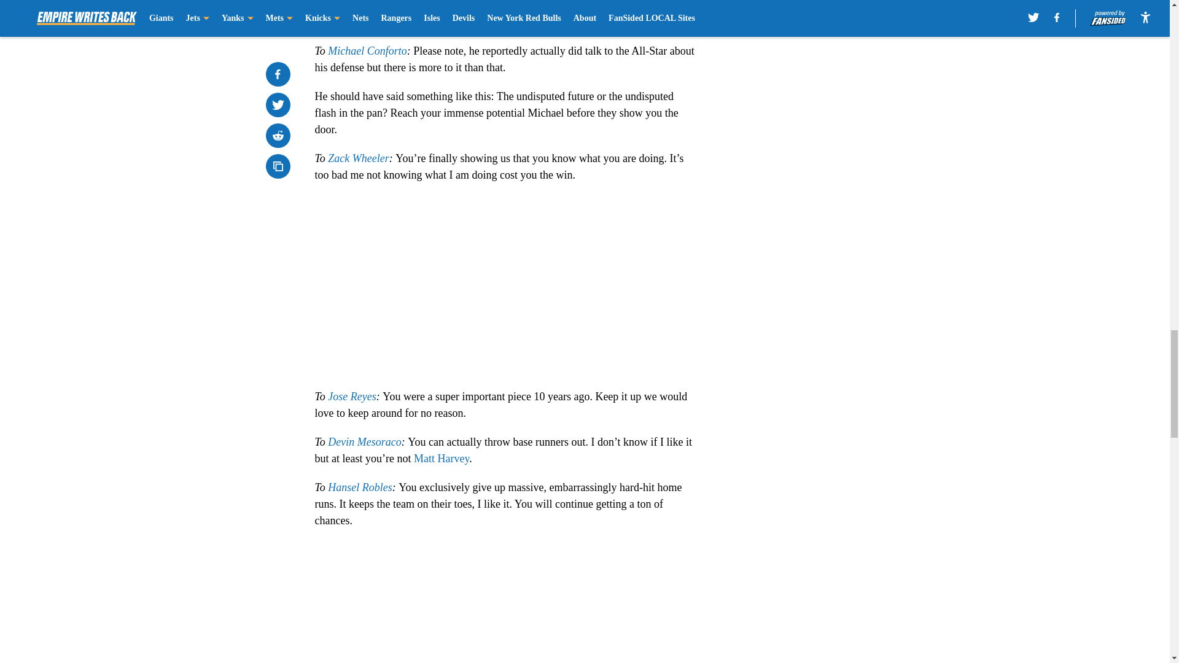 This screenshot has width=1179, height=663. What do you see at coordinates (367, 50) in the screenshot?
I see `Michael Conforto` at bounding box center [367, 50].